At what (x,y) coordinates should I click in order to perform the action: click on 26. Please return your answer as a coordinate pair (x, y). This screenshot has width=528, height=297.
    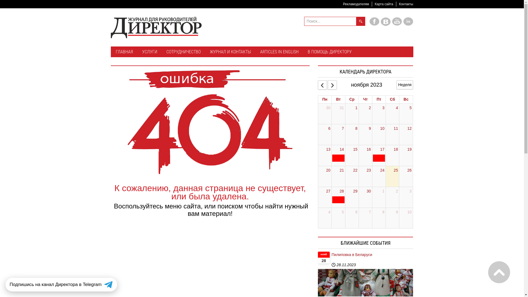
    Looking at the image, I should click on (409, 170).